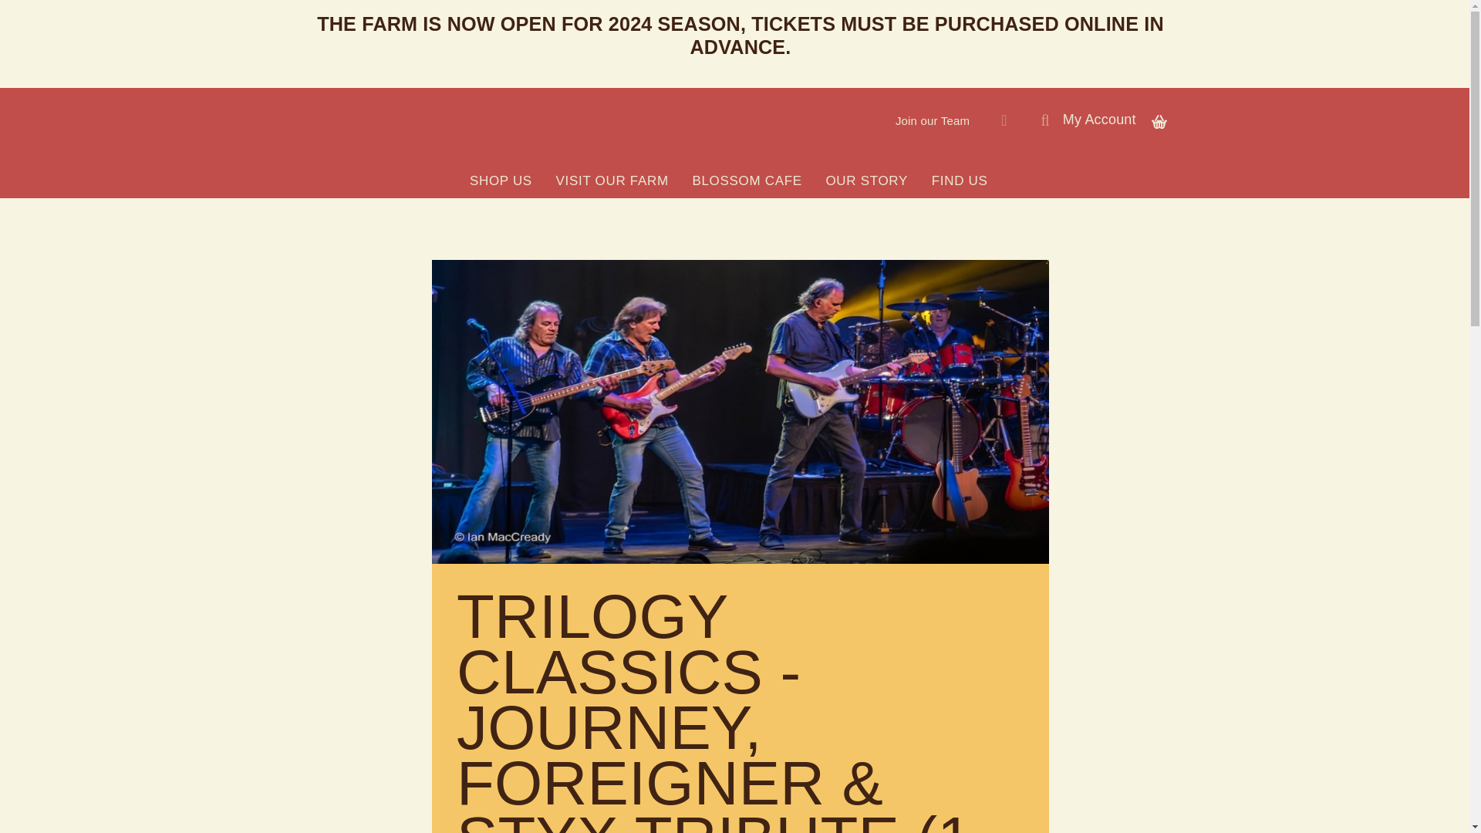 The image size is (1481, 833). I want to click on OUR STORY, so click(867, 180).